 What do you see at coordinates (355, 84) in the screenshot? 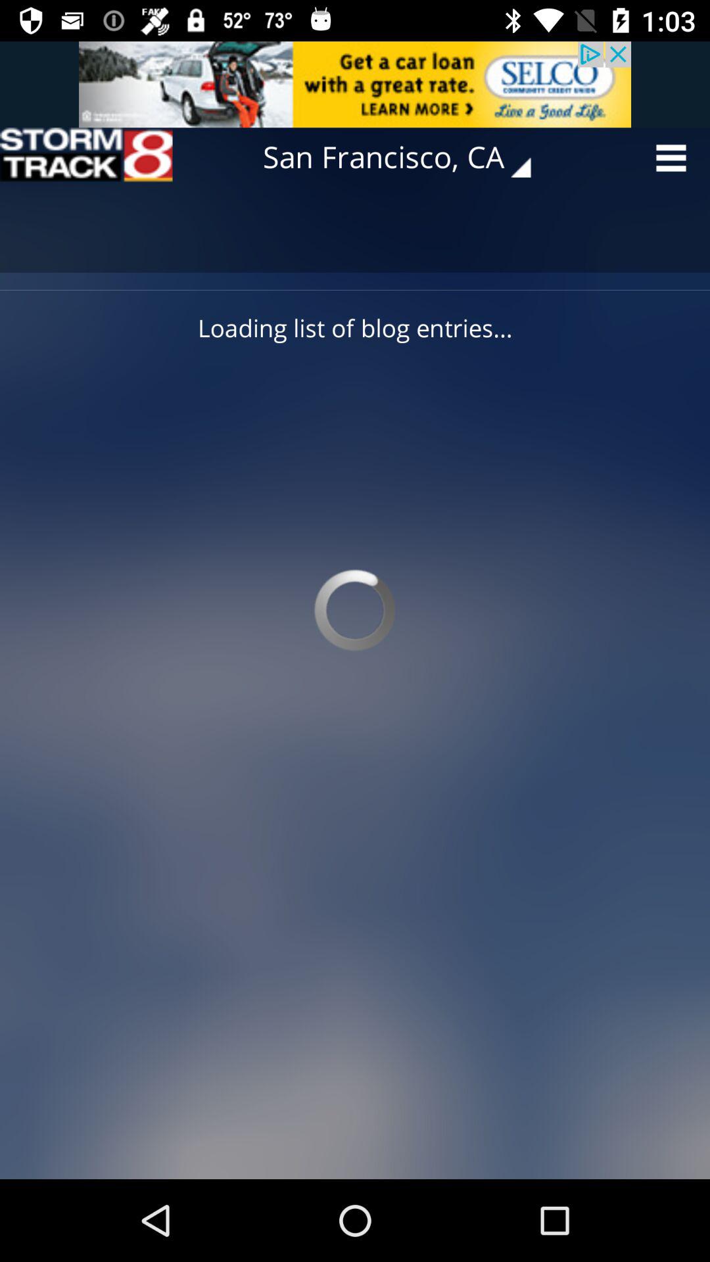
I see `advertisement click` at bounding box center [355, 84].